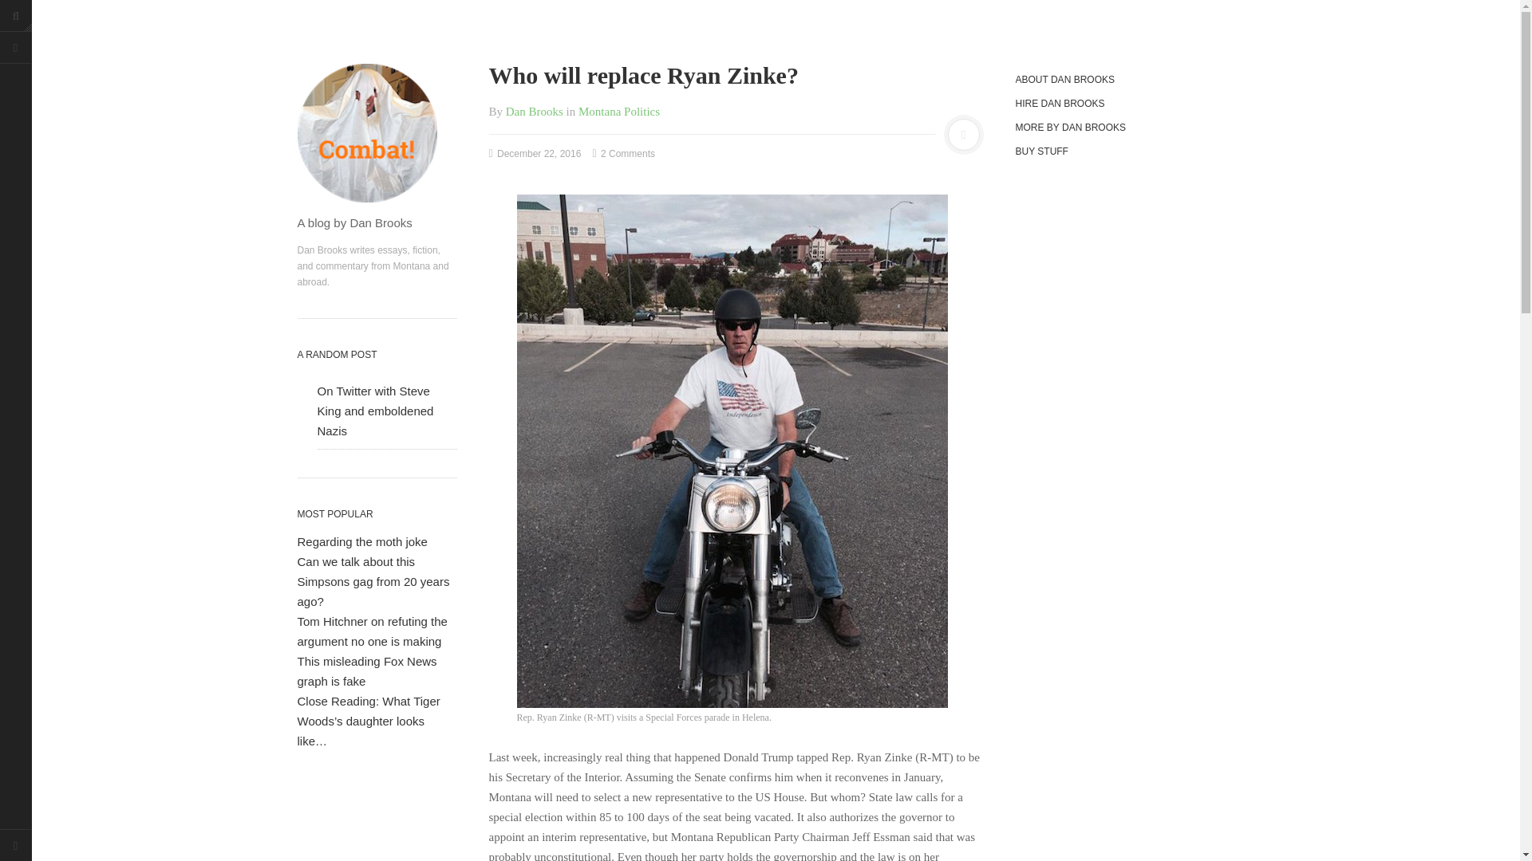  I want to click on BUY STUFF, so click(1120, 151).